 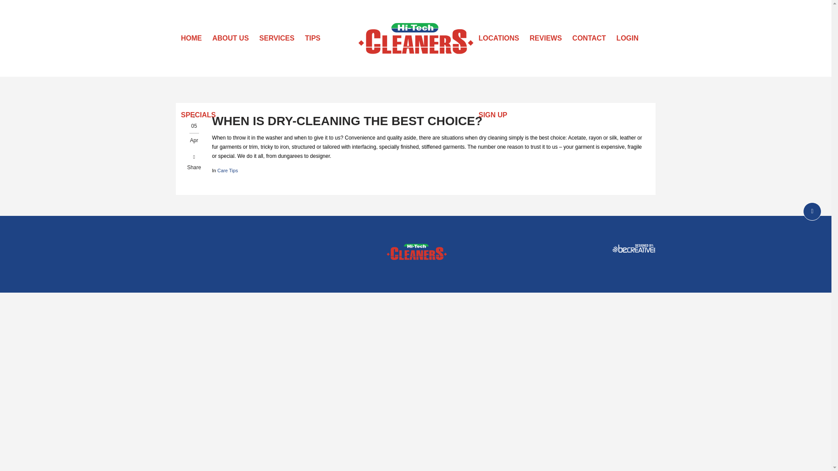 What do you see at coordinates (313, 38) in the screenshot?
I see `TIPS` at bounding box center [313, 38].